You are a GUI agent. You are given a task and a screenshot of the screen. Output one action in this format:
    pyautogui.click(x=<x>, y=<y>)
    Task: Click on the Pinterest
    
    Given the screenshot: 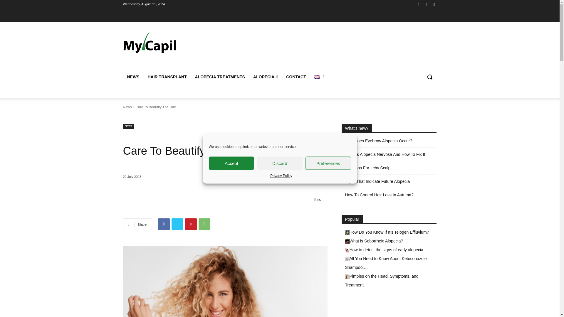 What is the action you would take?
    pyautogui.click(x=191, y=224)
    